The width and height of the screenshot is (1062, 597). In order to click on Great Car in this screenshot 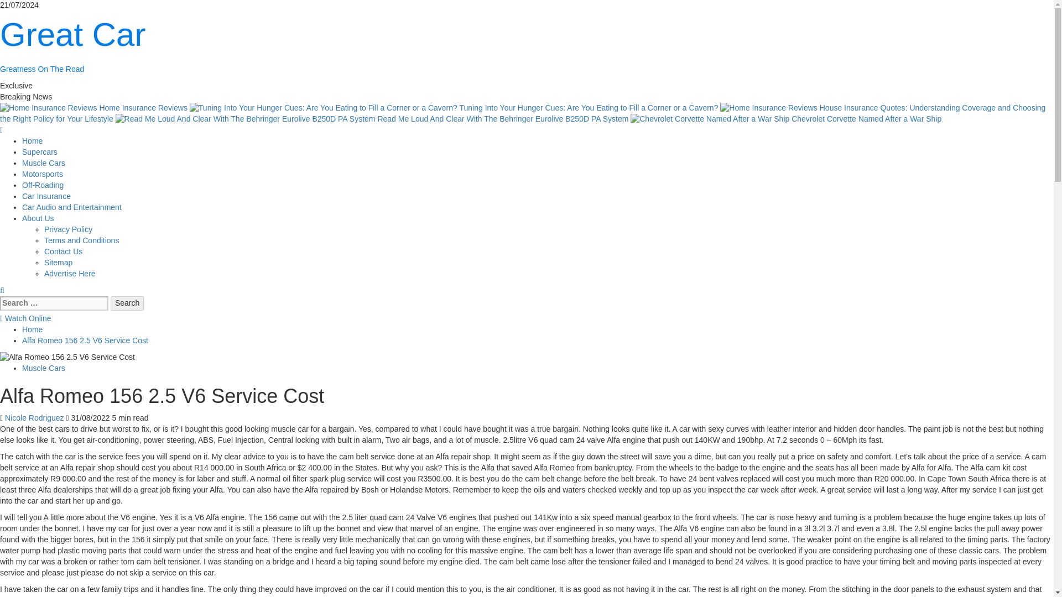, I will do `click(73, 34)`.